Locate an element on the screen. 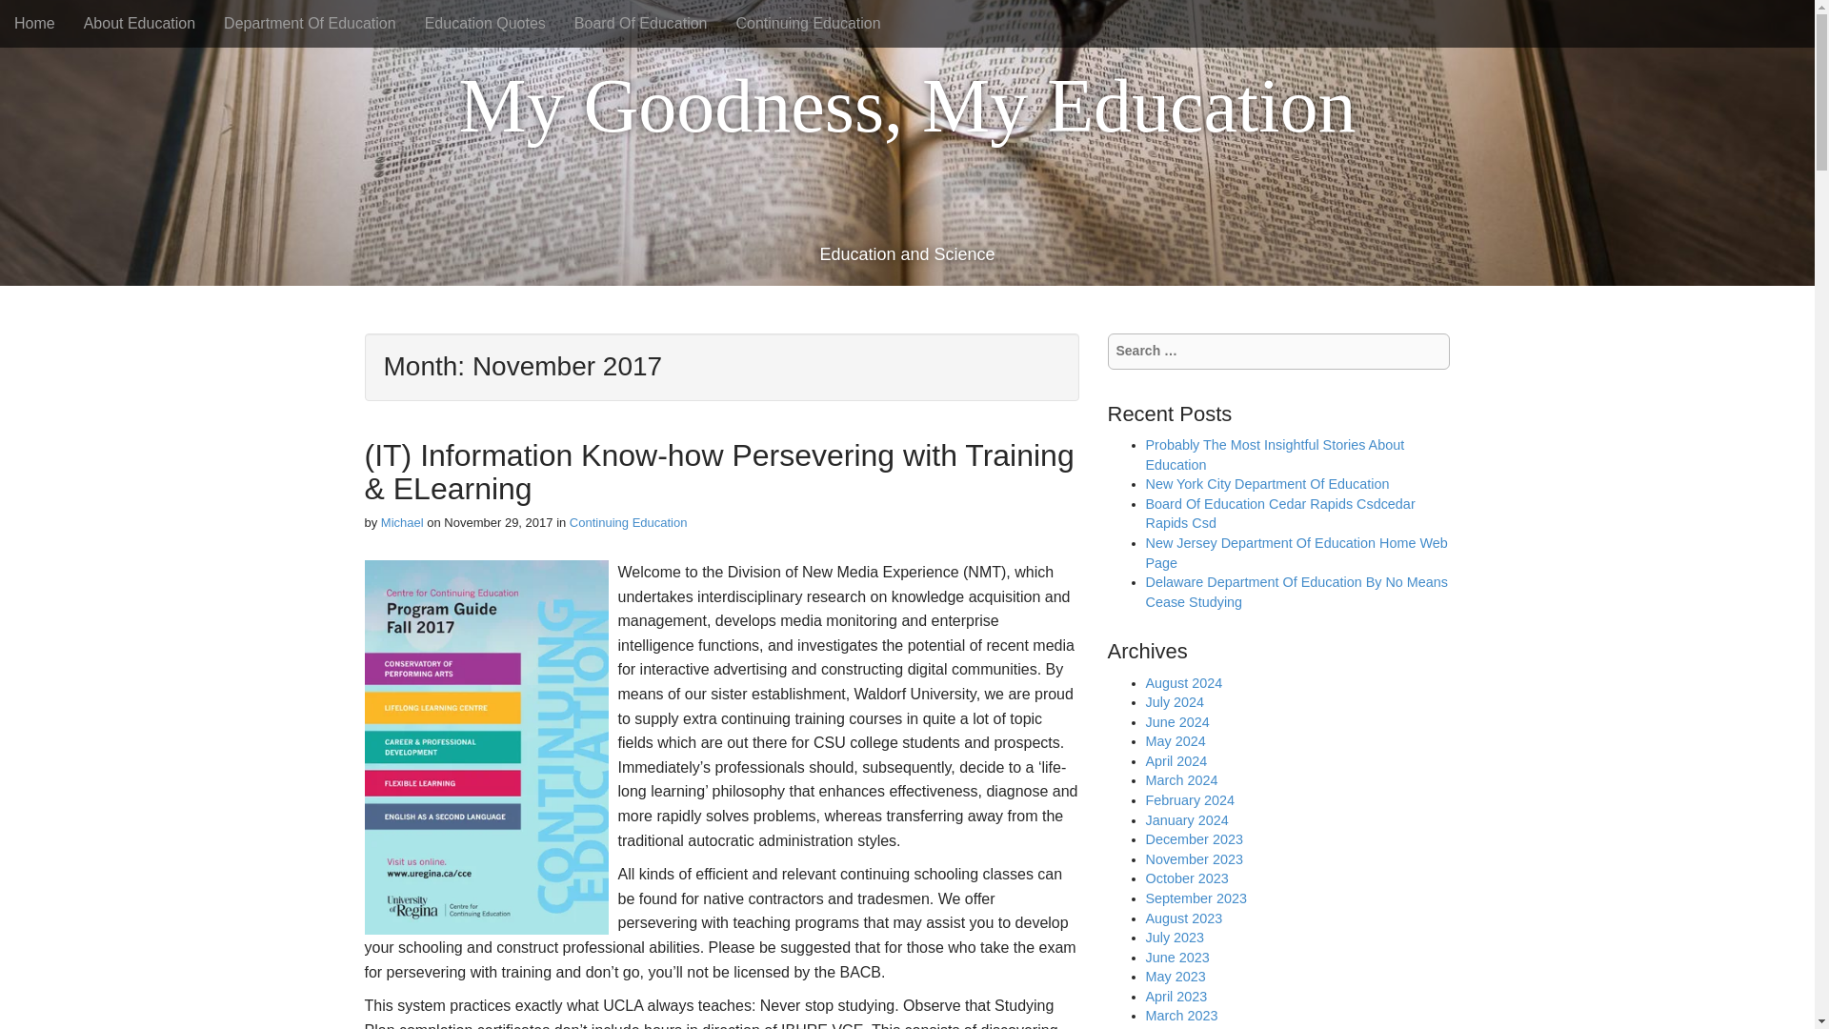 This screenshot has width=1829, height=1029. Board Of Education is located at coordinates (640, 23).